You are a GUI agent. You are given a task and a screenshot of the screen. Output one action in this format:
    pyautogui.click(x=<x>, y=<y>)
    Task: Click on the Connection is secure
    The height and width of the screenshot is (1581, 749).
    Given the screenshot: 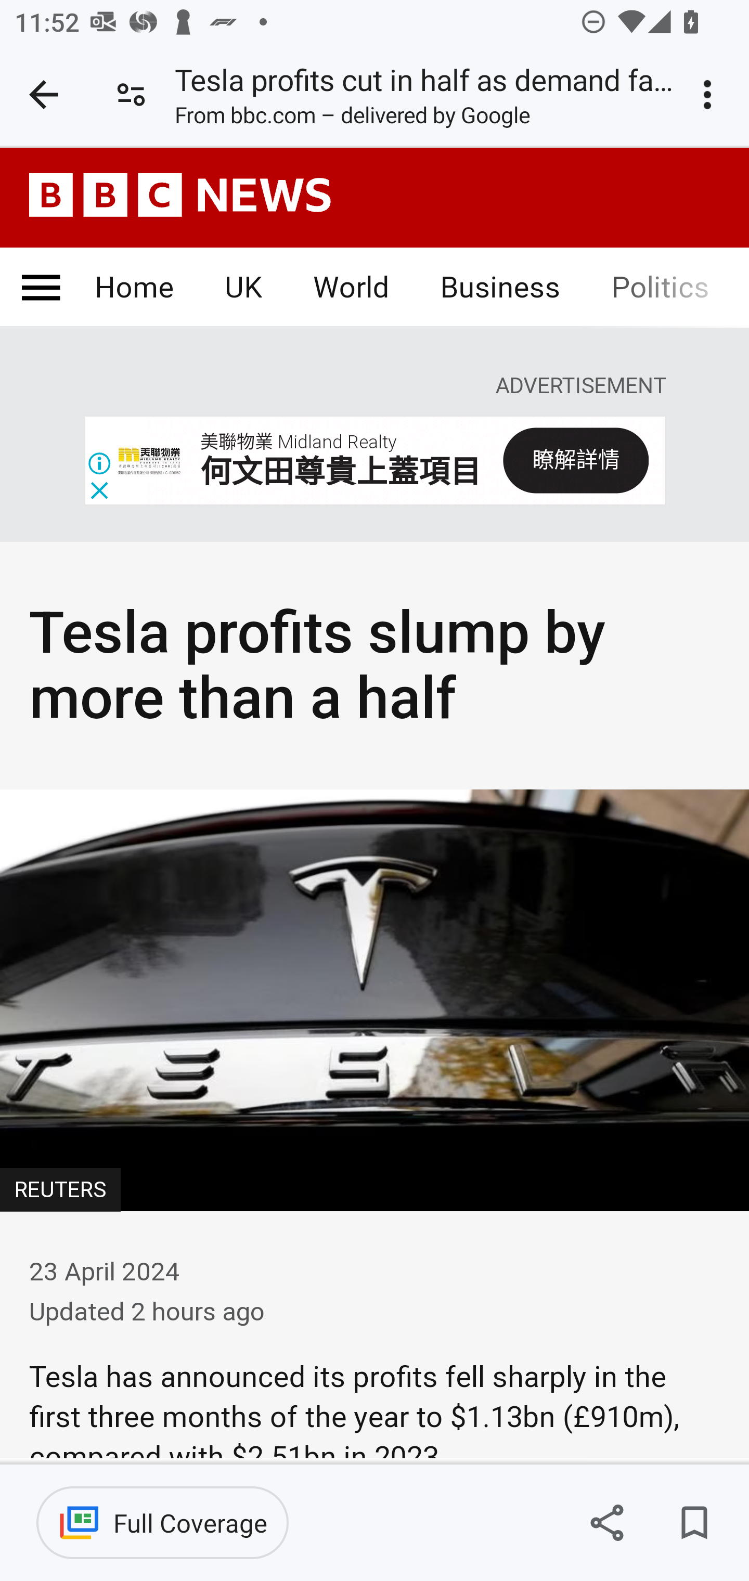 What is the action you would take?
    pyautogui.click(x=131, y=95)
    